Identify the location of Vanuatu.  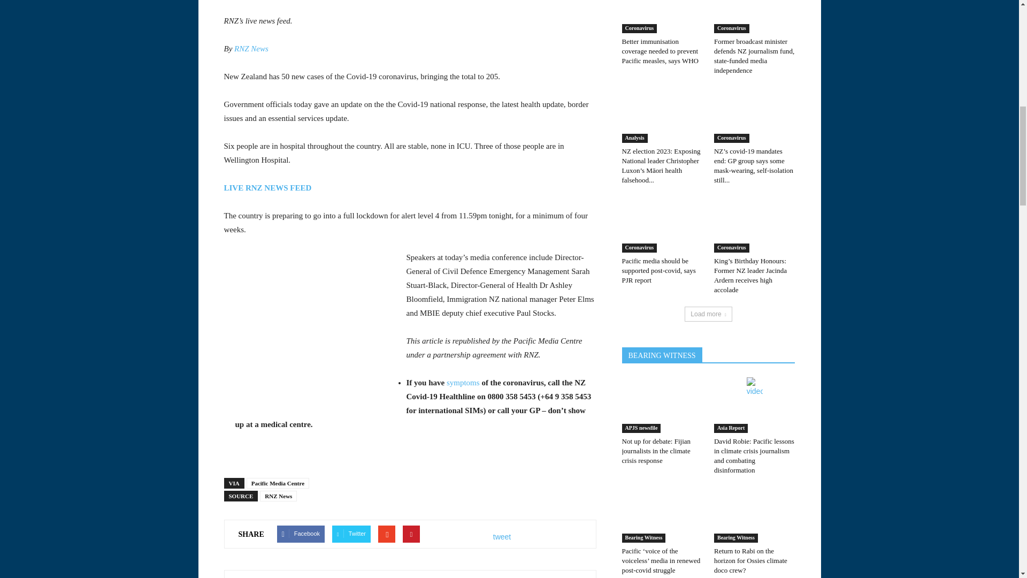
(99, 65).